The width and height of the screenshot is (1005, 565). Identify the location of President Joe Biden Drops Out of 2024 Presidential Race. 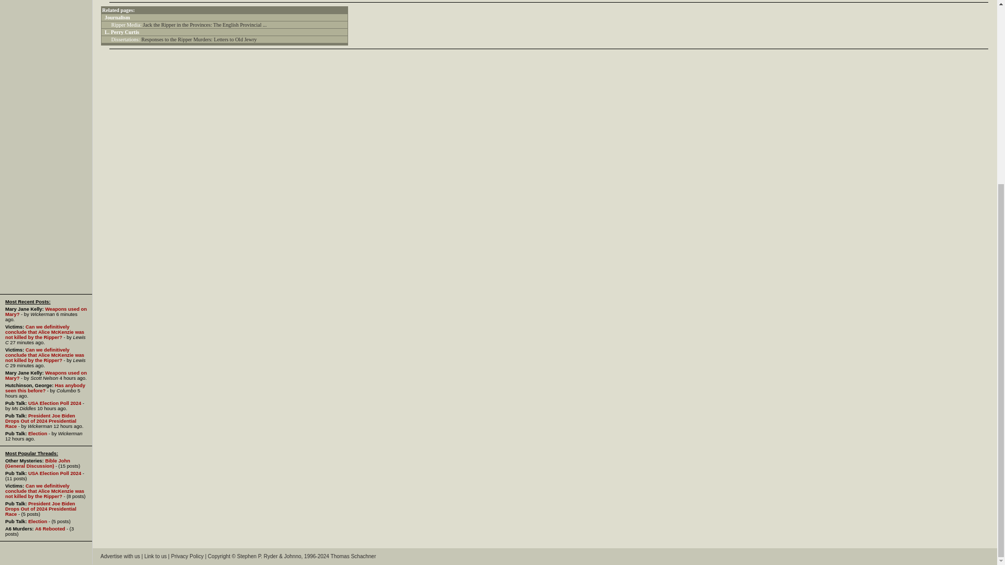
(40, 508).